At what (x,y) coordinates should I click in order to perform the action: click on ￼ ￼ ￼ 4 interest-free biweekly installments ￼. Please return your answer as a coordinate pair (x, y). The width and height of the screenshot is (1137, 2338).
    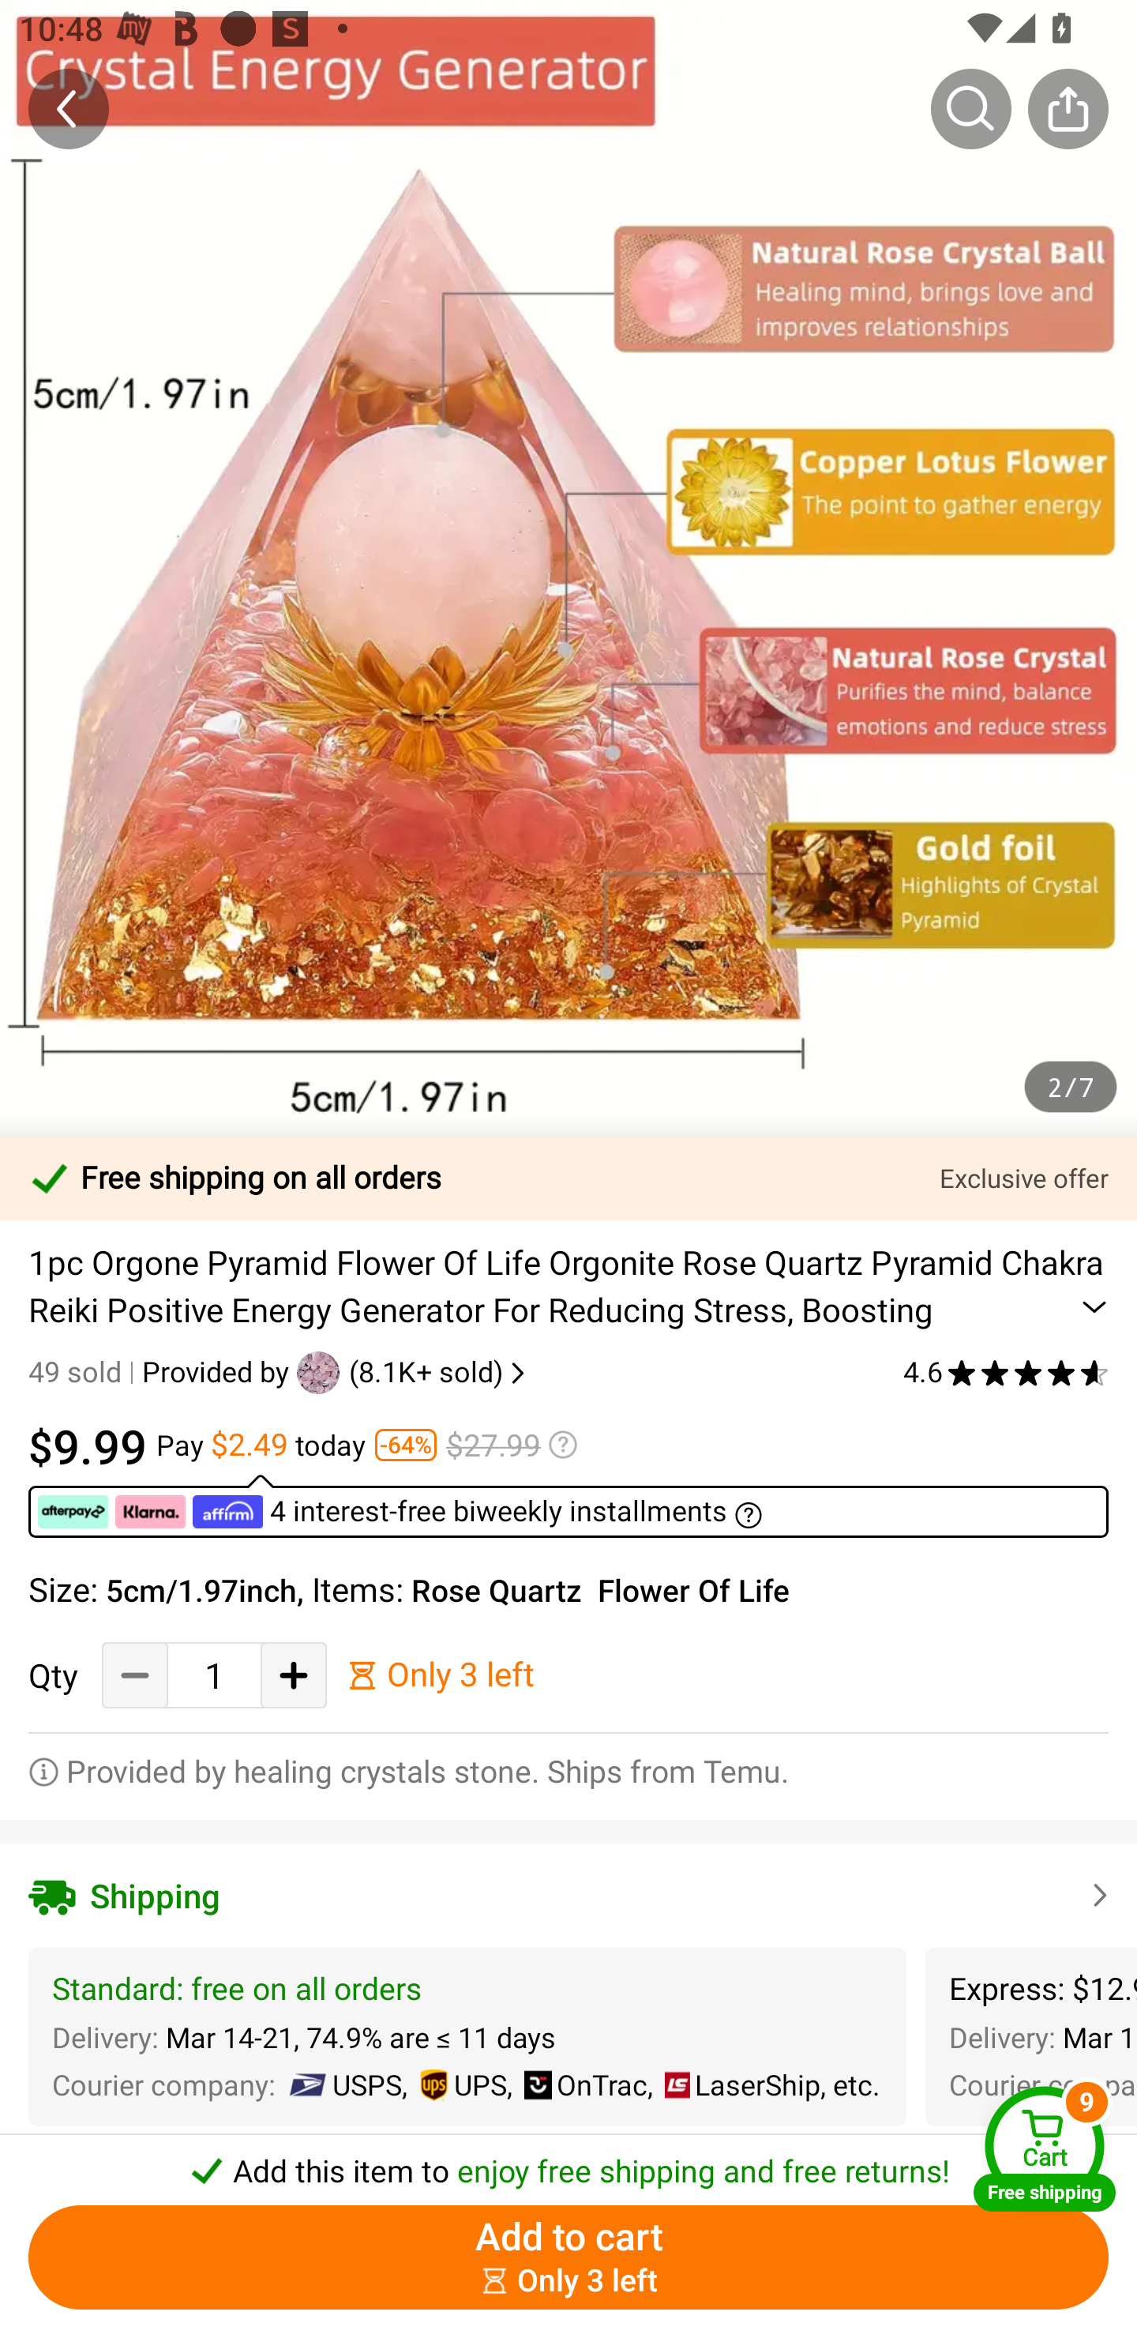
    Looking at the image, I should click on (568, 1505).